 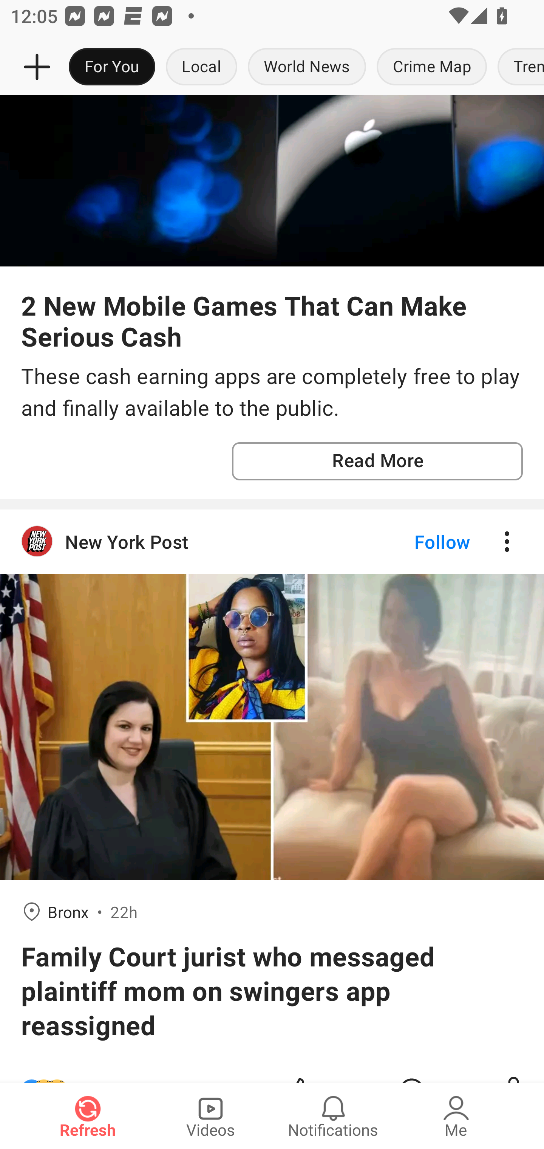 I want to click on Follow, so click(x=417, y=541).